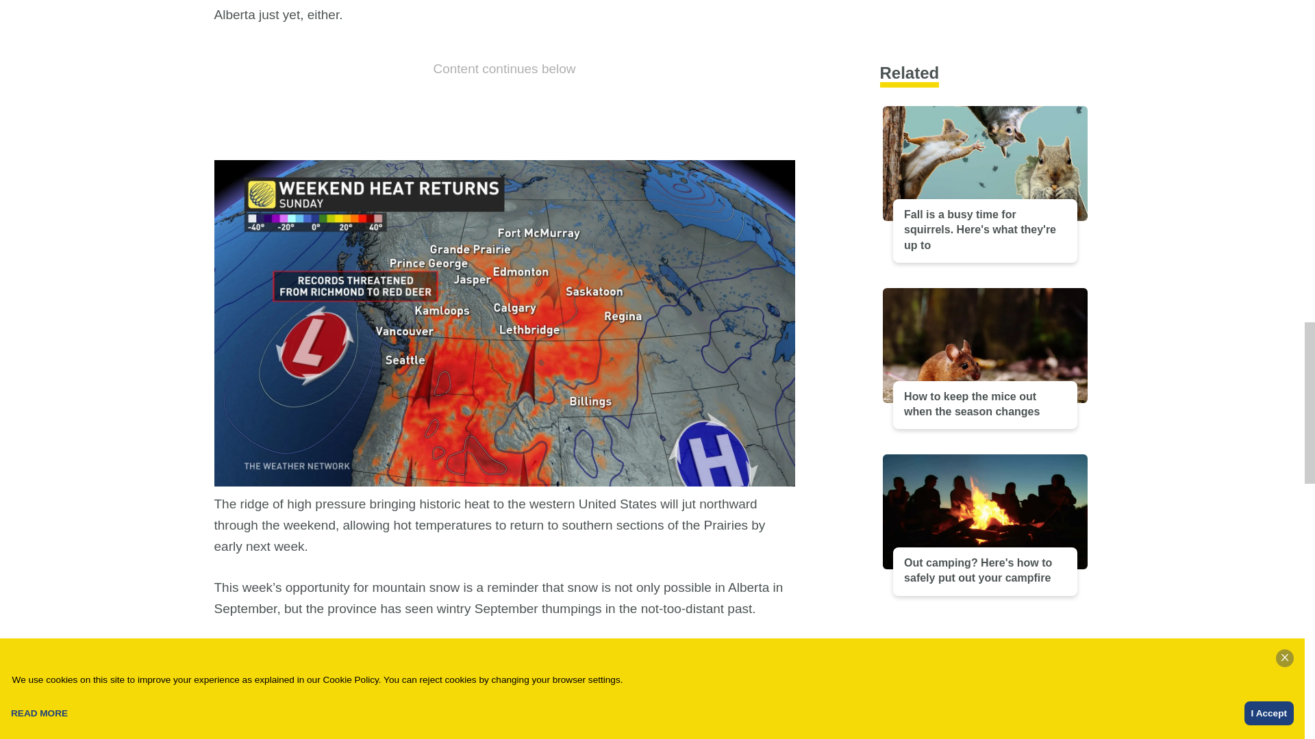 The width and height of the screenshot is (1315, 739). I want to click on How to keep the mice out when the season changes, so click(985, 216).